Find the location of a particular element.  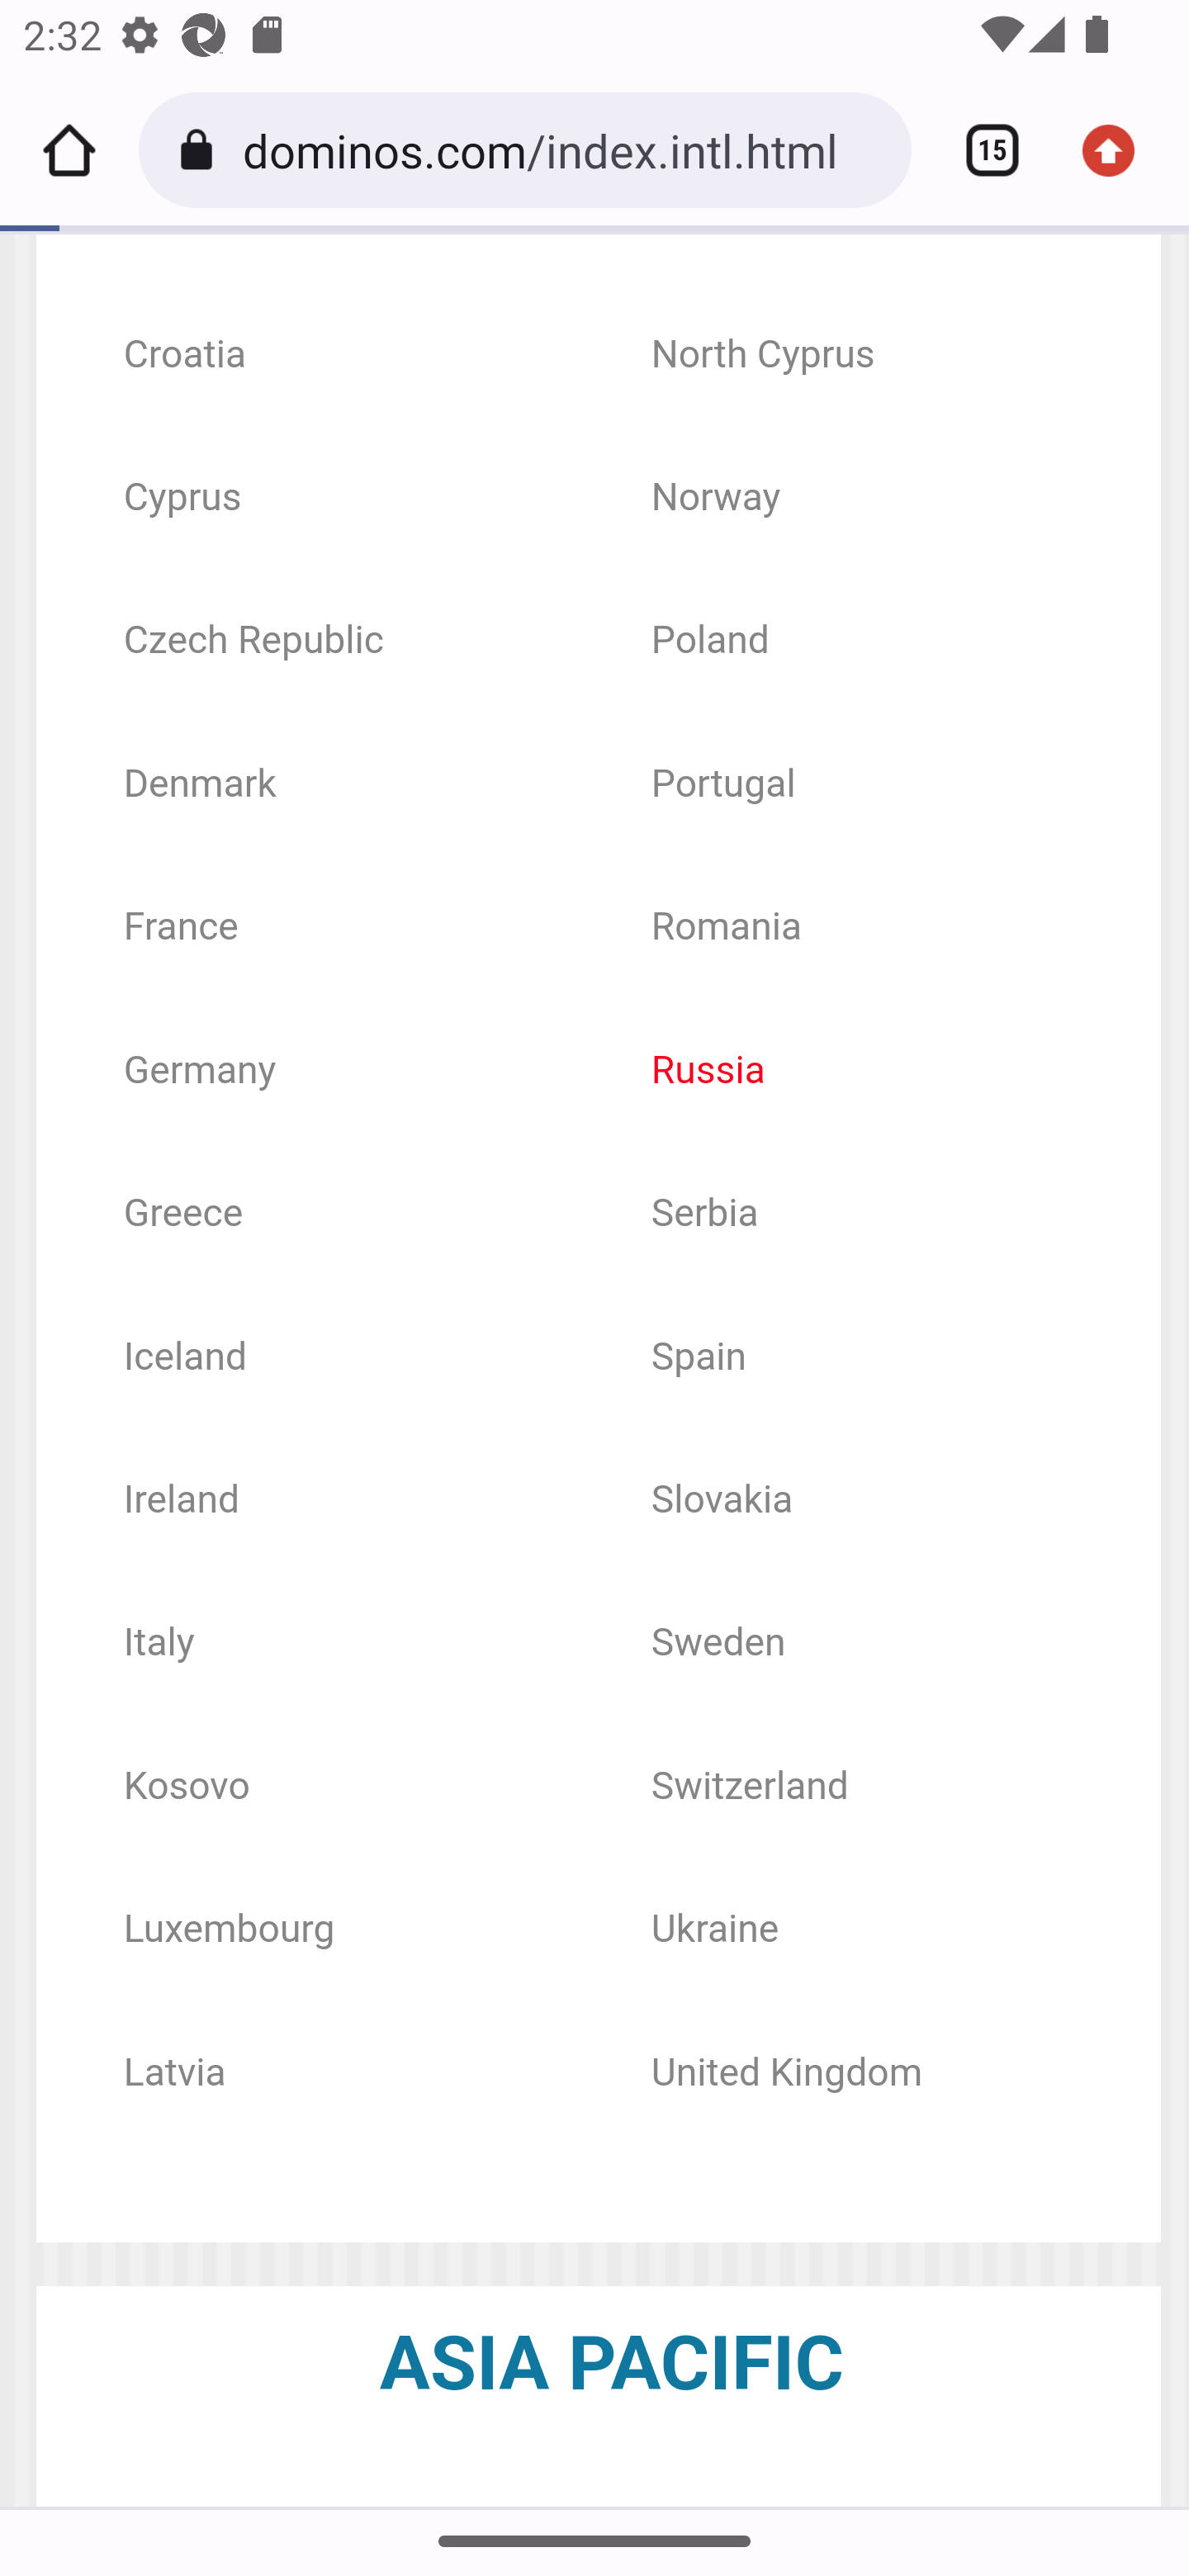

Norway is located at coordinates (716, 500).